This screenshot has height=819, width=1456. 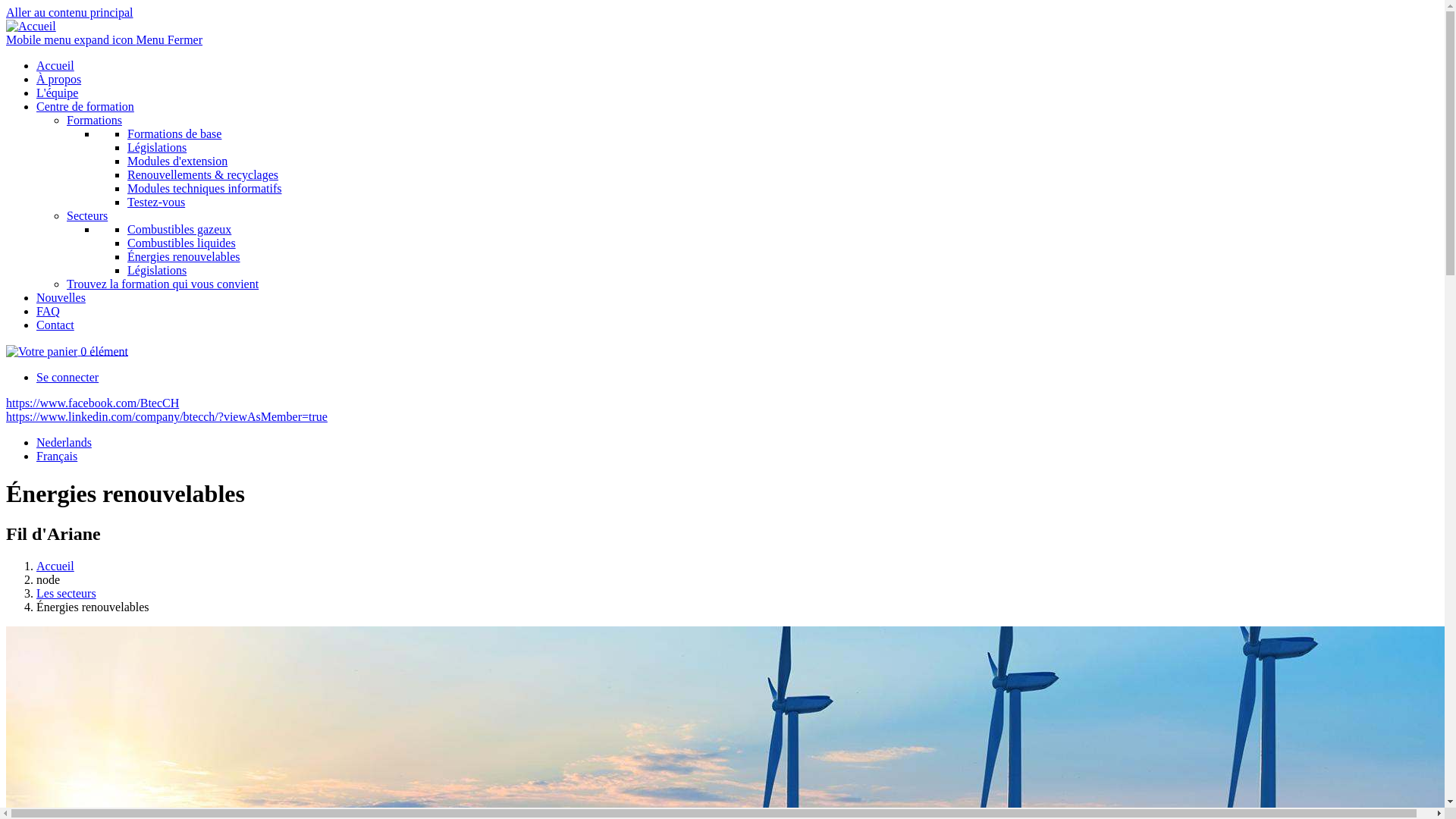 I want to click on Modules techniques informatifs, so click(x=205, y=188).